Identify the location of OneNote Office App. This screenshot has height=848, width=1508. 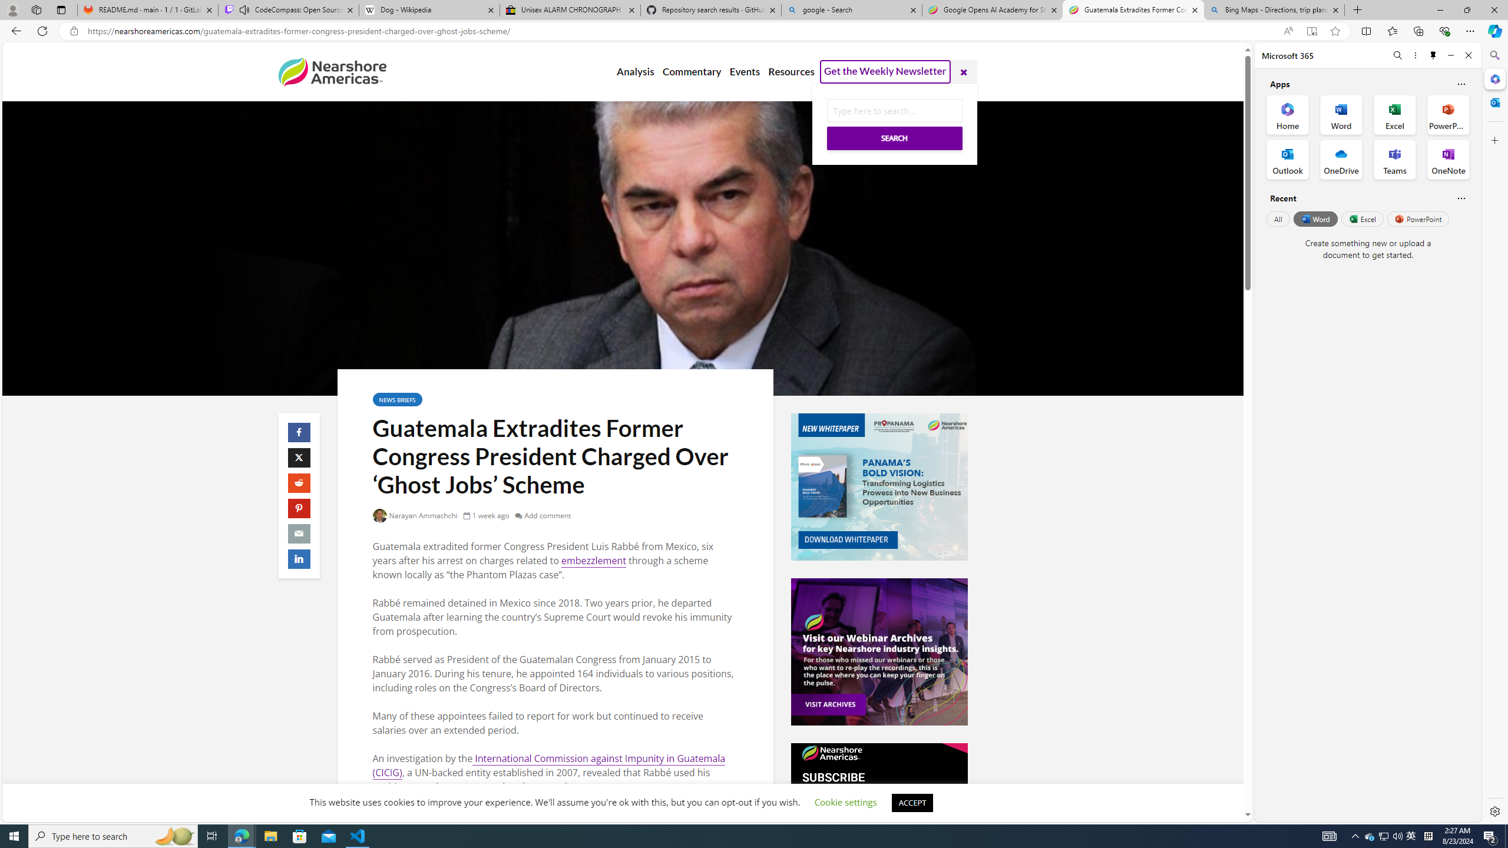
(1448, 160).